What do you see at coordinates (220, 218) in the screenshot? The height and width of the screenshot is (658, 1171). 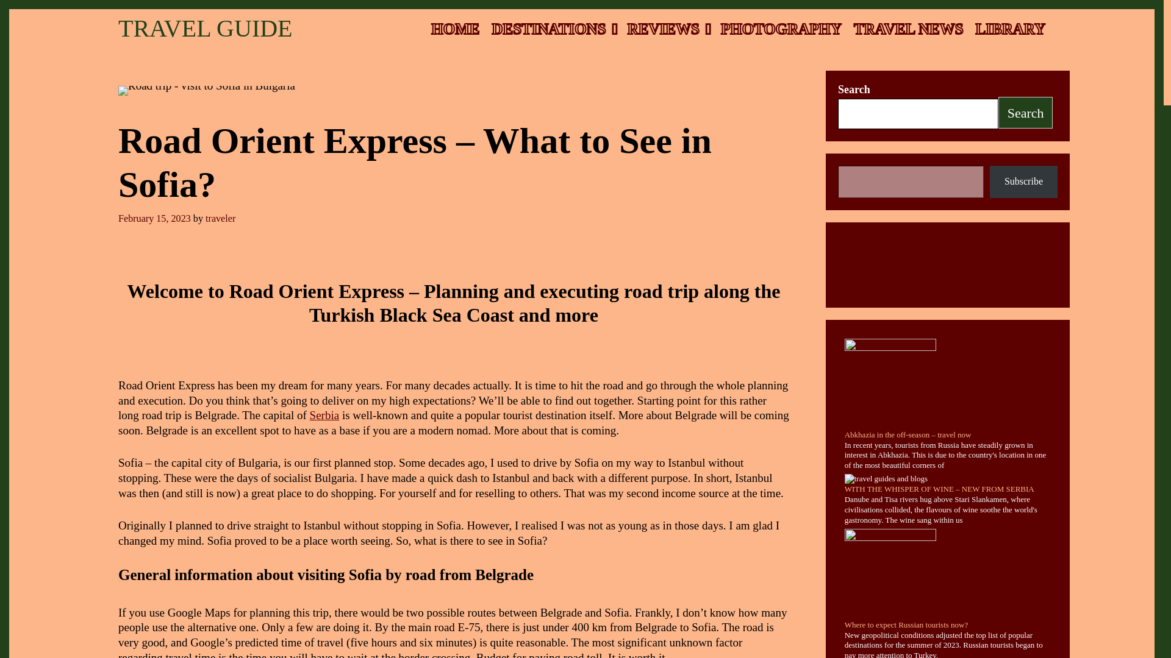 I see `traveler` at bounding box center [220, 218].